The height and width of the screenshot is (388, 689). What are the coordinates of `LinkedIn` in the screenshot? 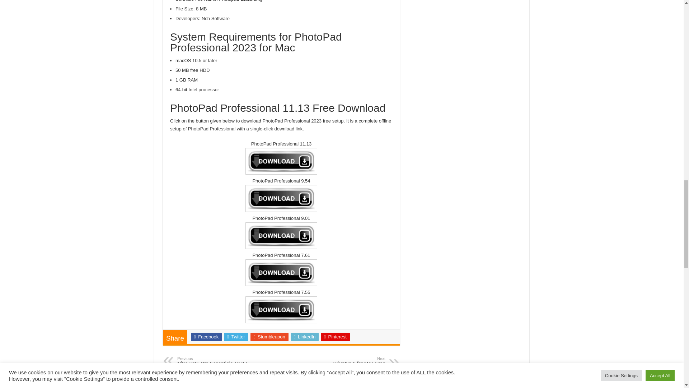 It's located at (305, 337).